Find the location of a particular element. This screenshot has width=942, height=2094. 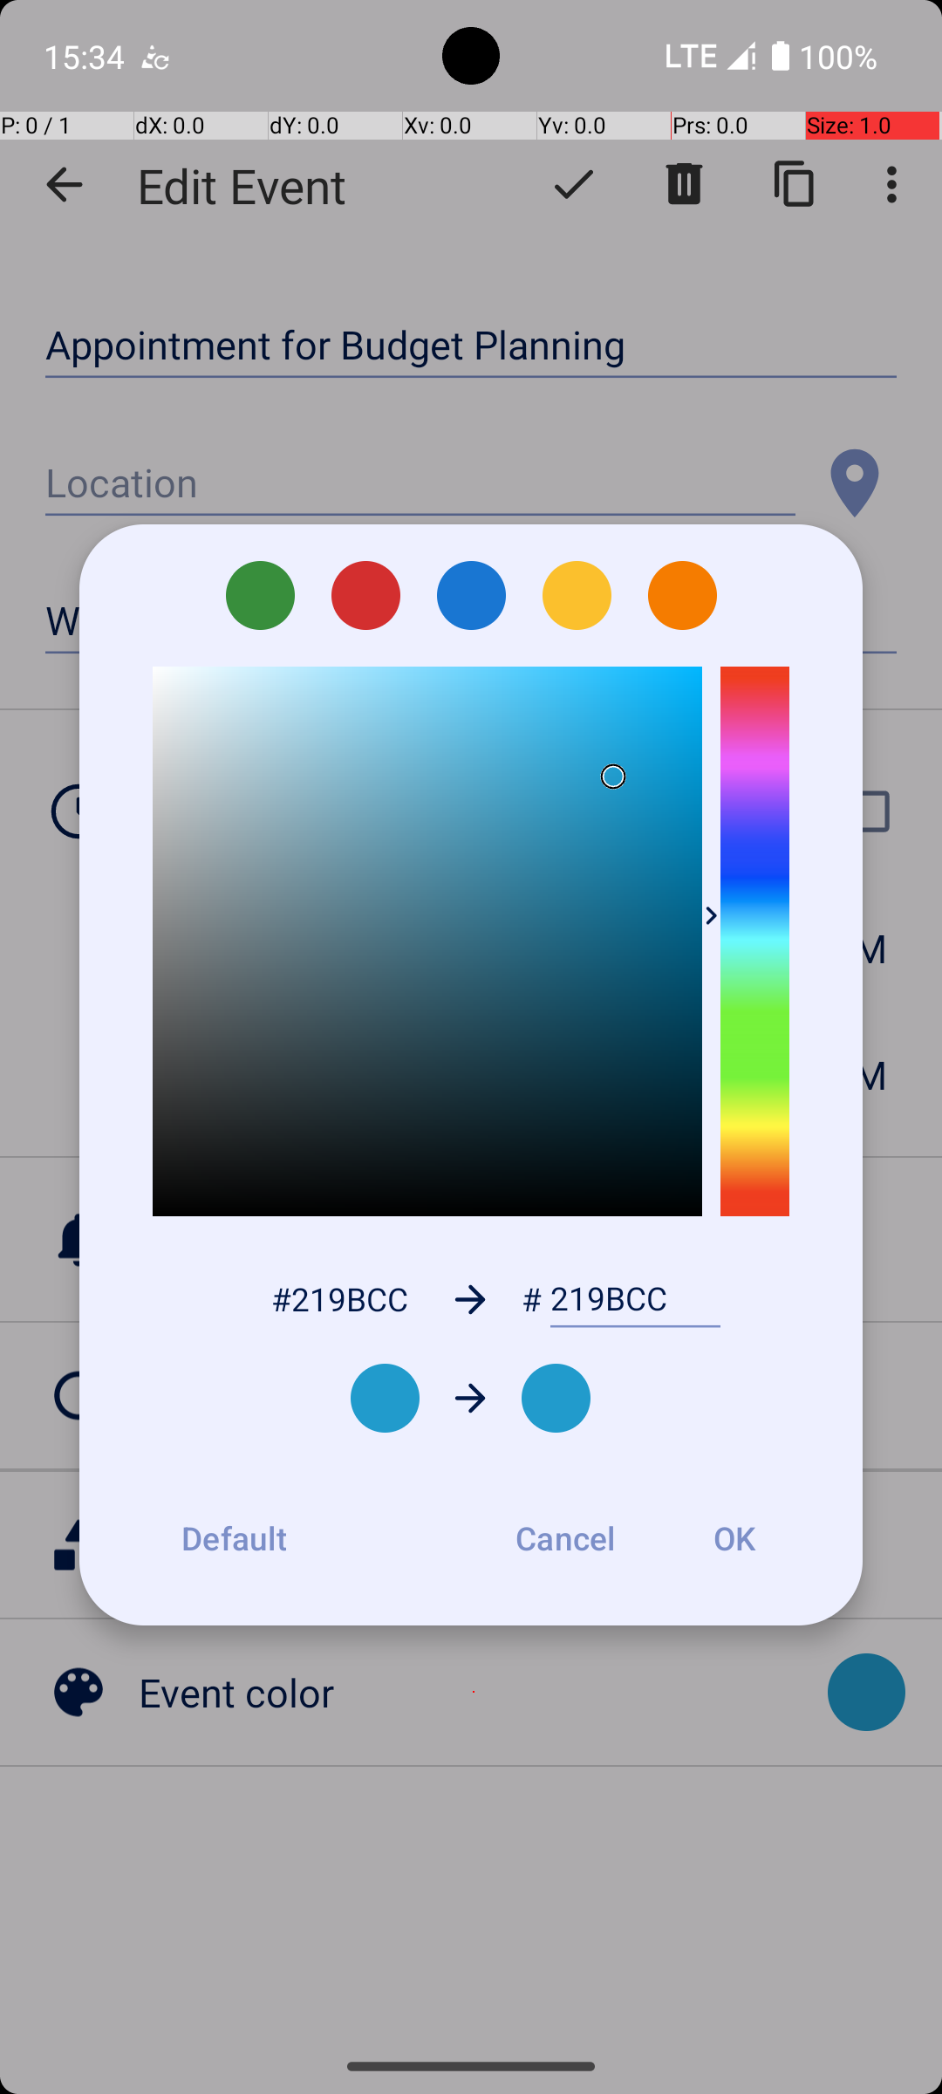

Default is located at coordinates (234, 1538).